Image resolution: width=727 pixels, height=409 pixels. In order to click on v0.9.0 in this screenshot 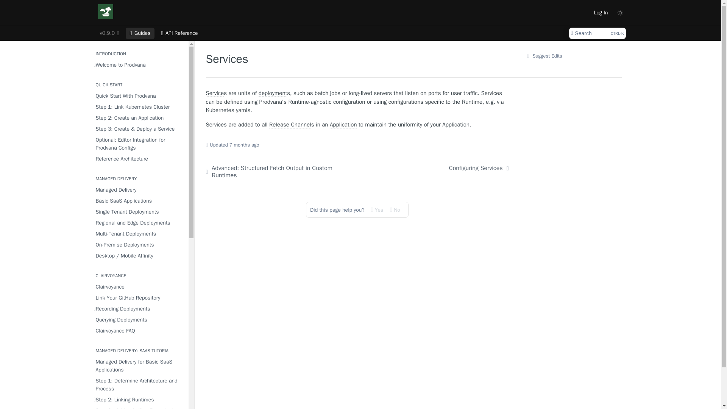, I will do `click(139, 95)`.